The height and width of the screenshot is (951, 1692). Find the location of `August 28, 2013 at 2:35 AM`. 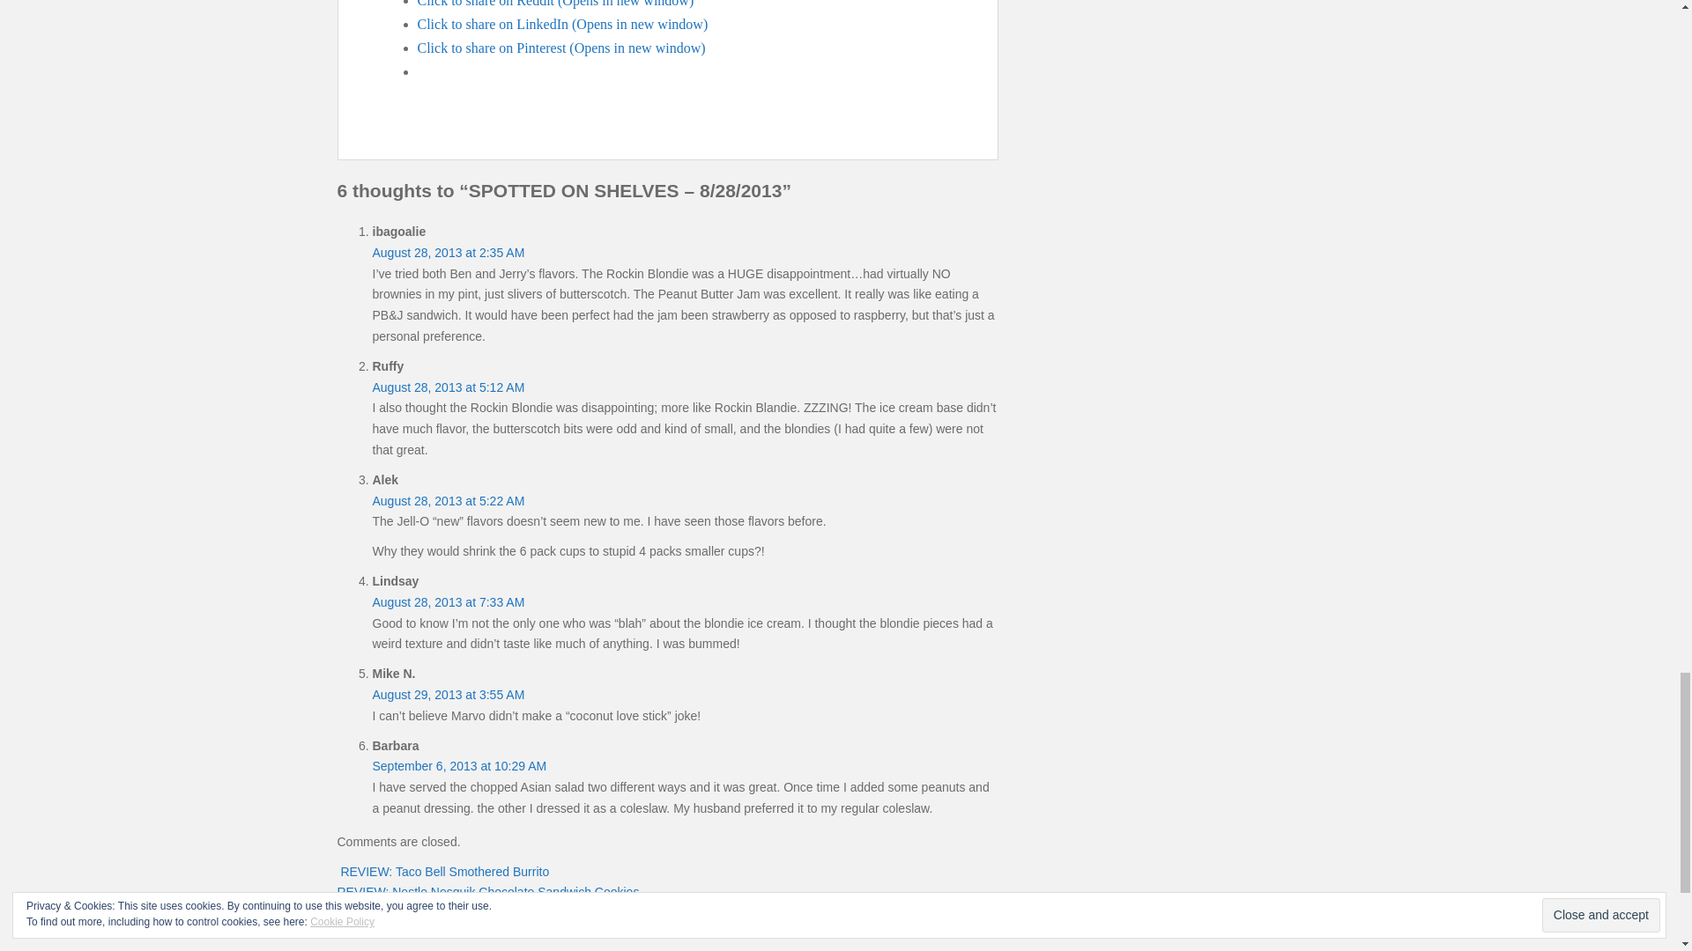

August 28, 2013 at 2:35 AM is located at coordinates (448, 252).